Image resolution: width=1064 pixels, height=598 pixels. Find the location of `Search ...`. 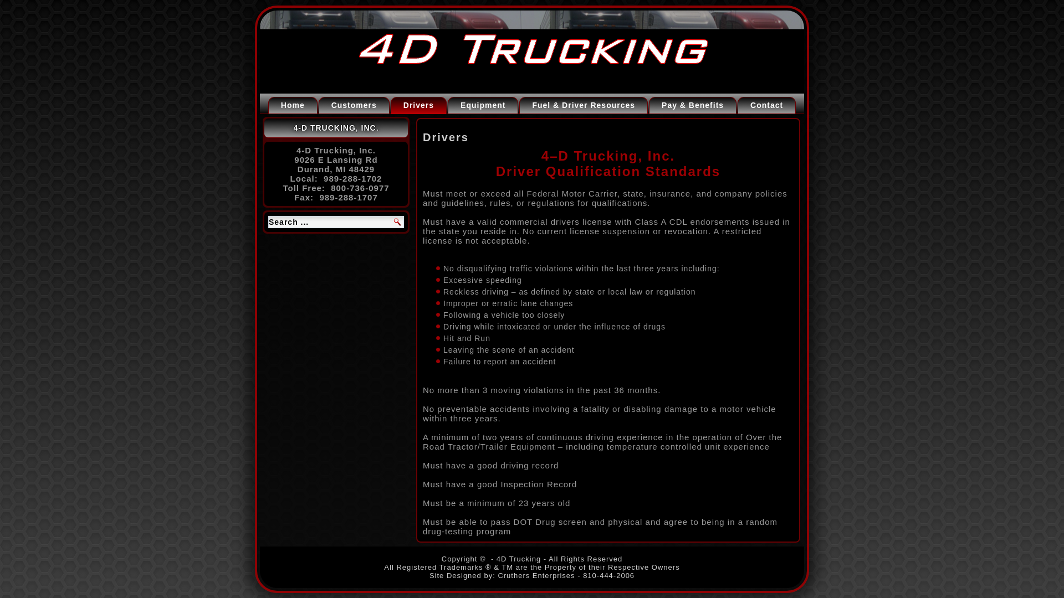

Search ... is located at coordinates (336, 221).